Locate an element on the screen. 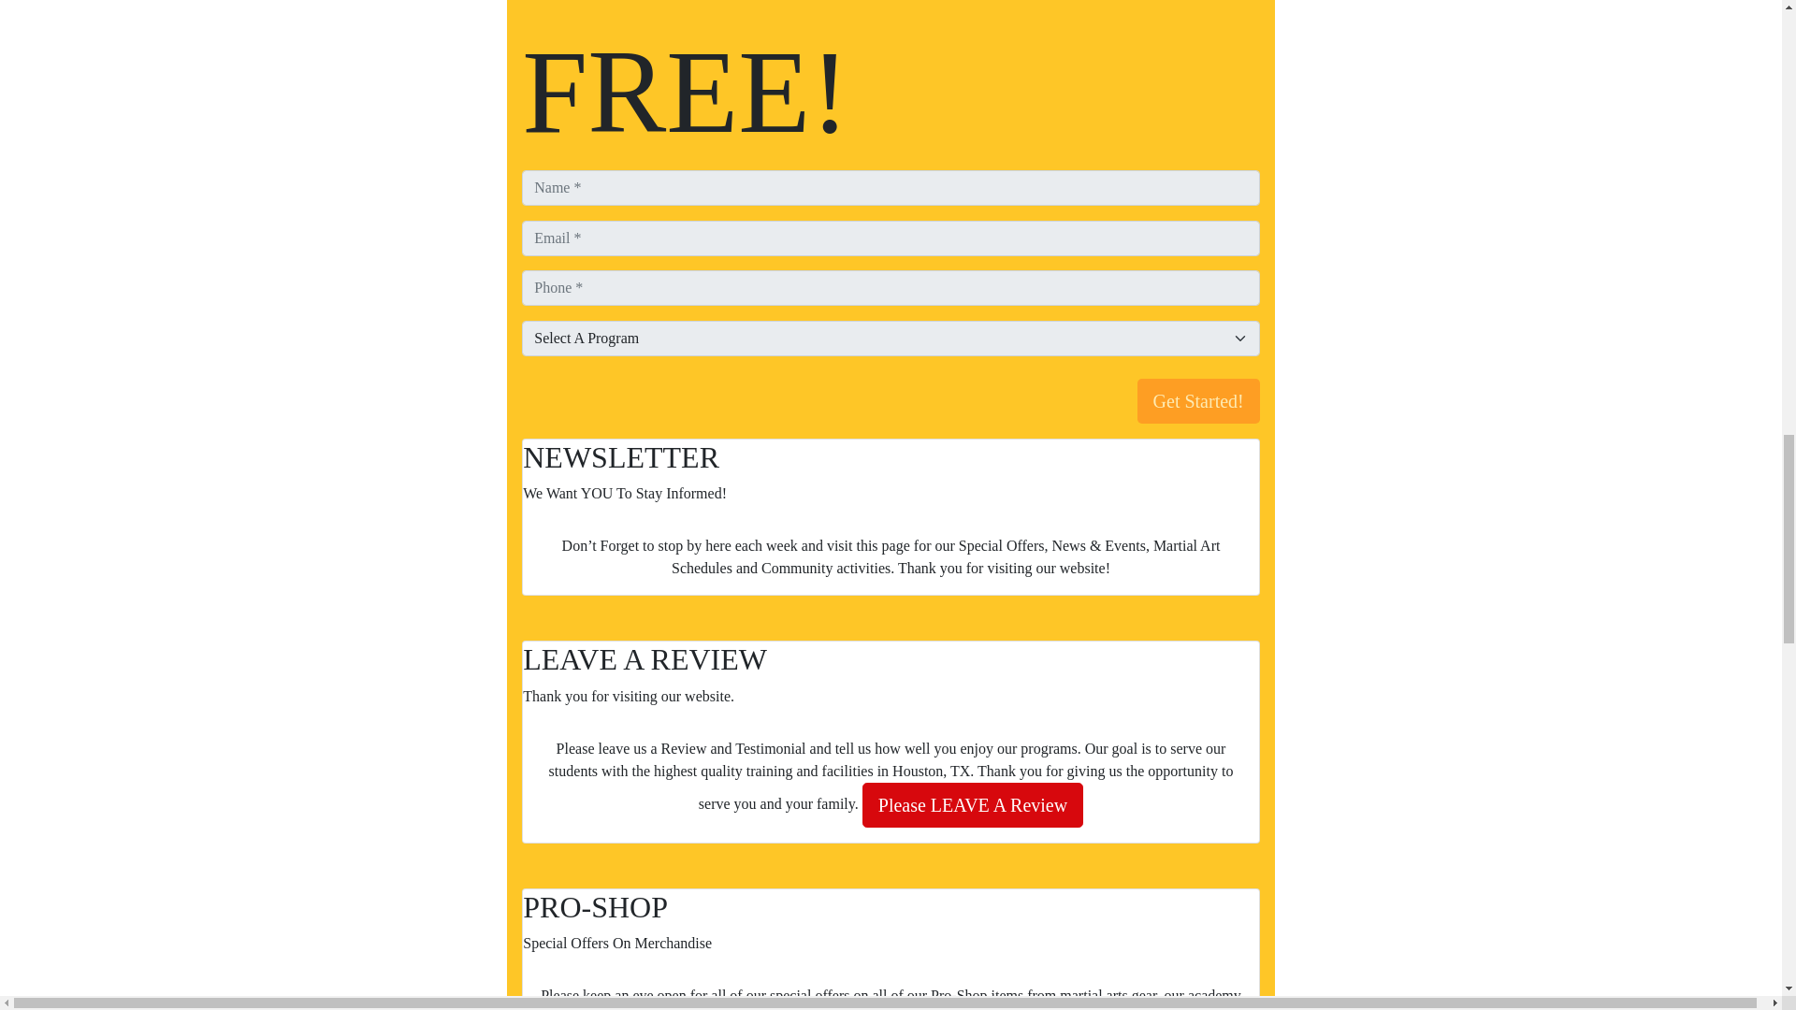  Please LEAVE A Review is located at coordinates (972, 804).